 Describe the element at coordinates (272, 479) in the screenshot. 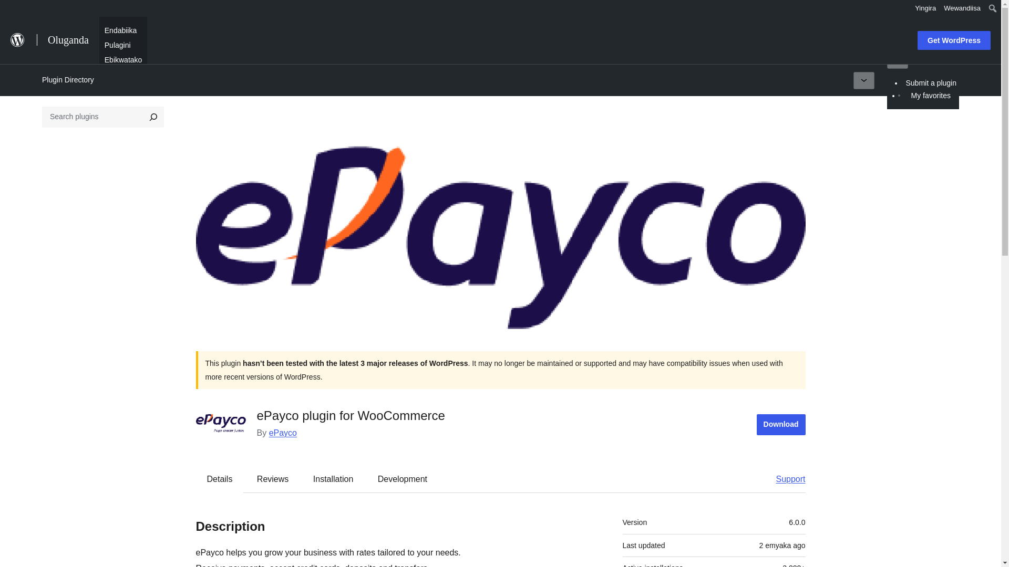

I see `Reviews` at that location.